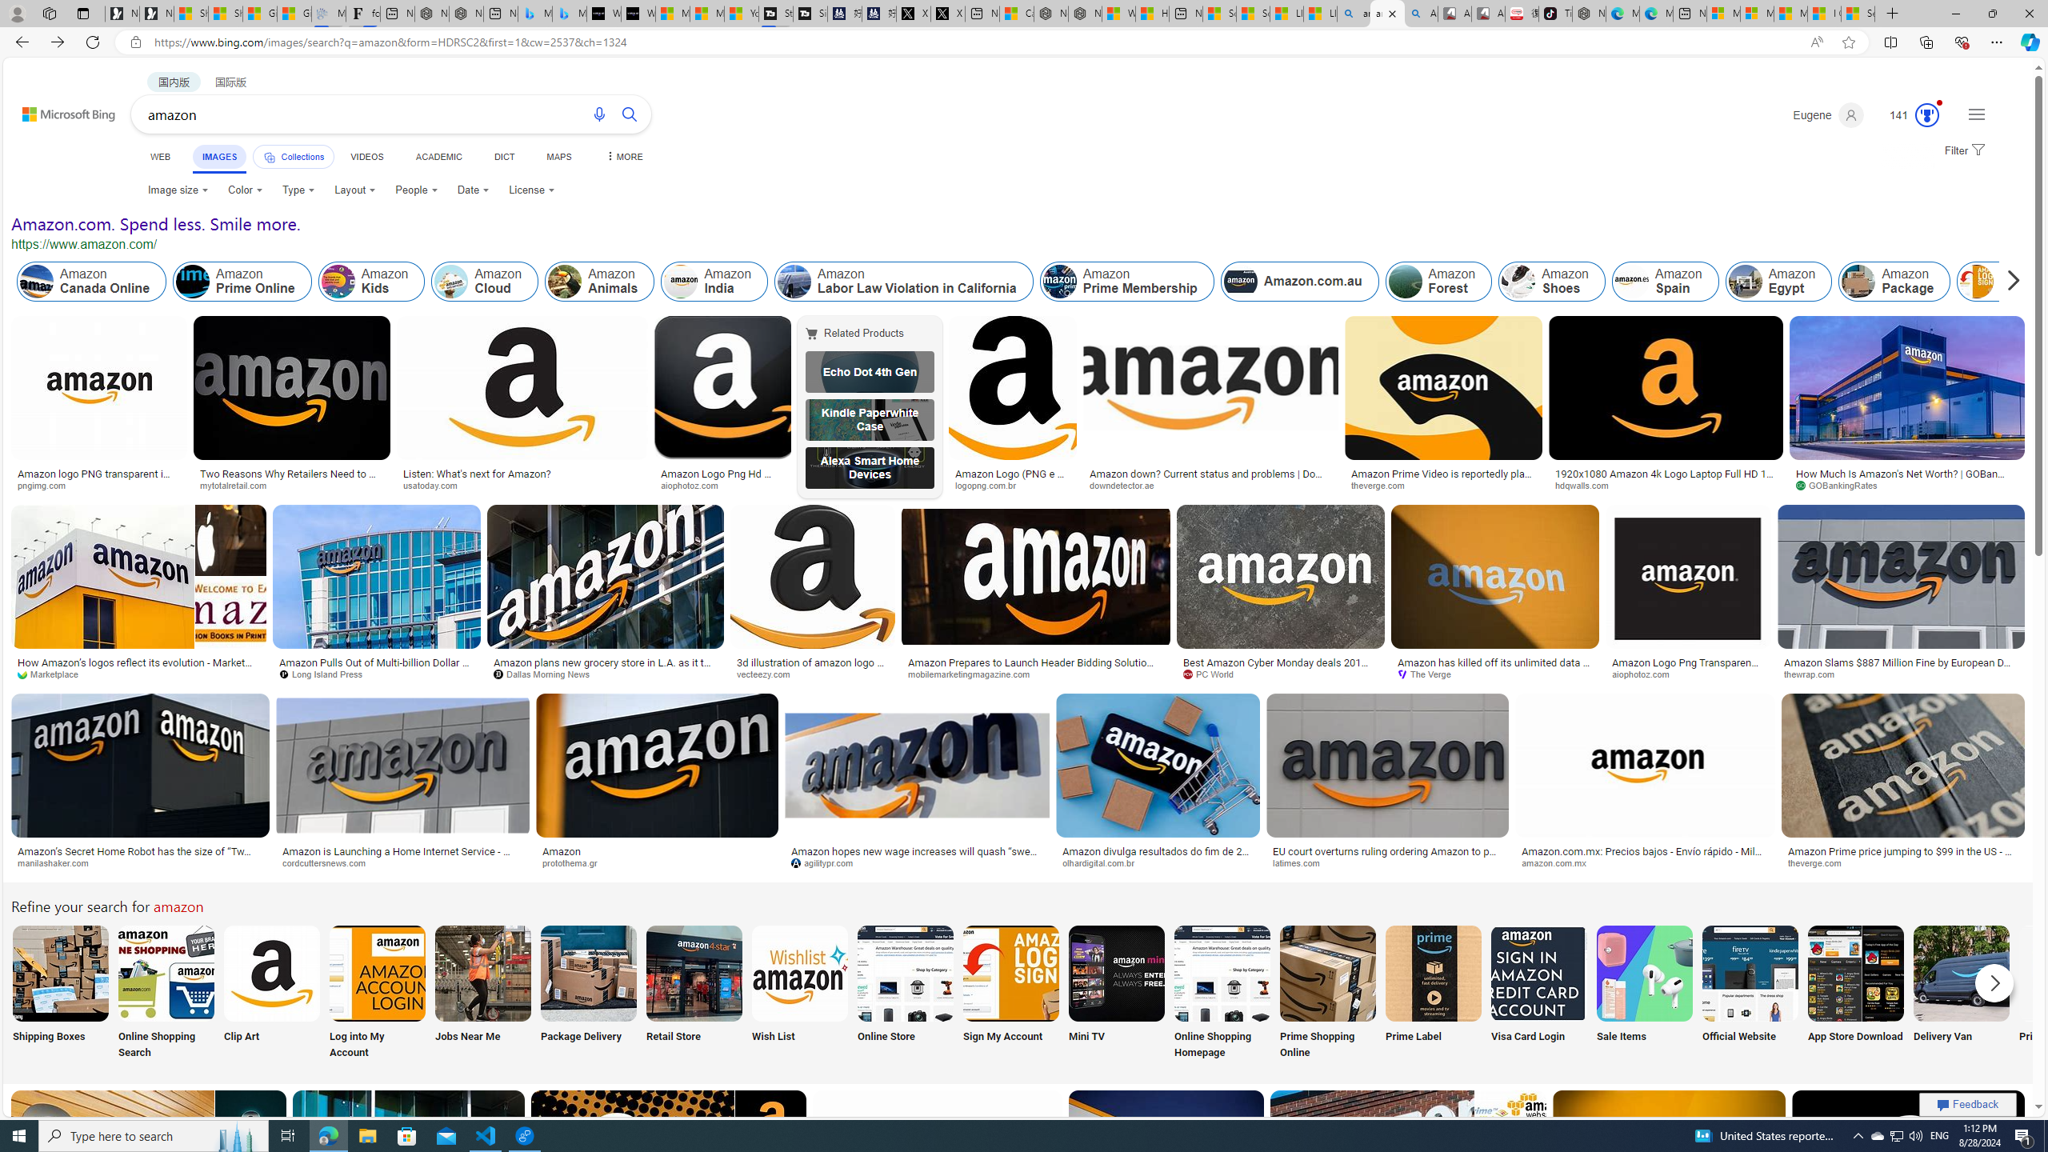 Image resolution: width=2048 pixels, height=1152 pixels. I want to click on Prime App, so click(2067, 994).